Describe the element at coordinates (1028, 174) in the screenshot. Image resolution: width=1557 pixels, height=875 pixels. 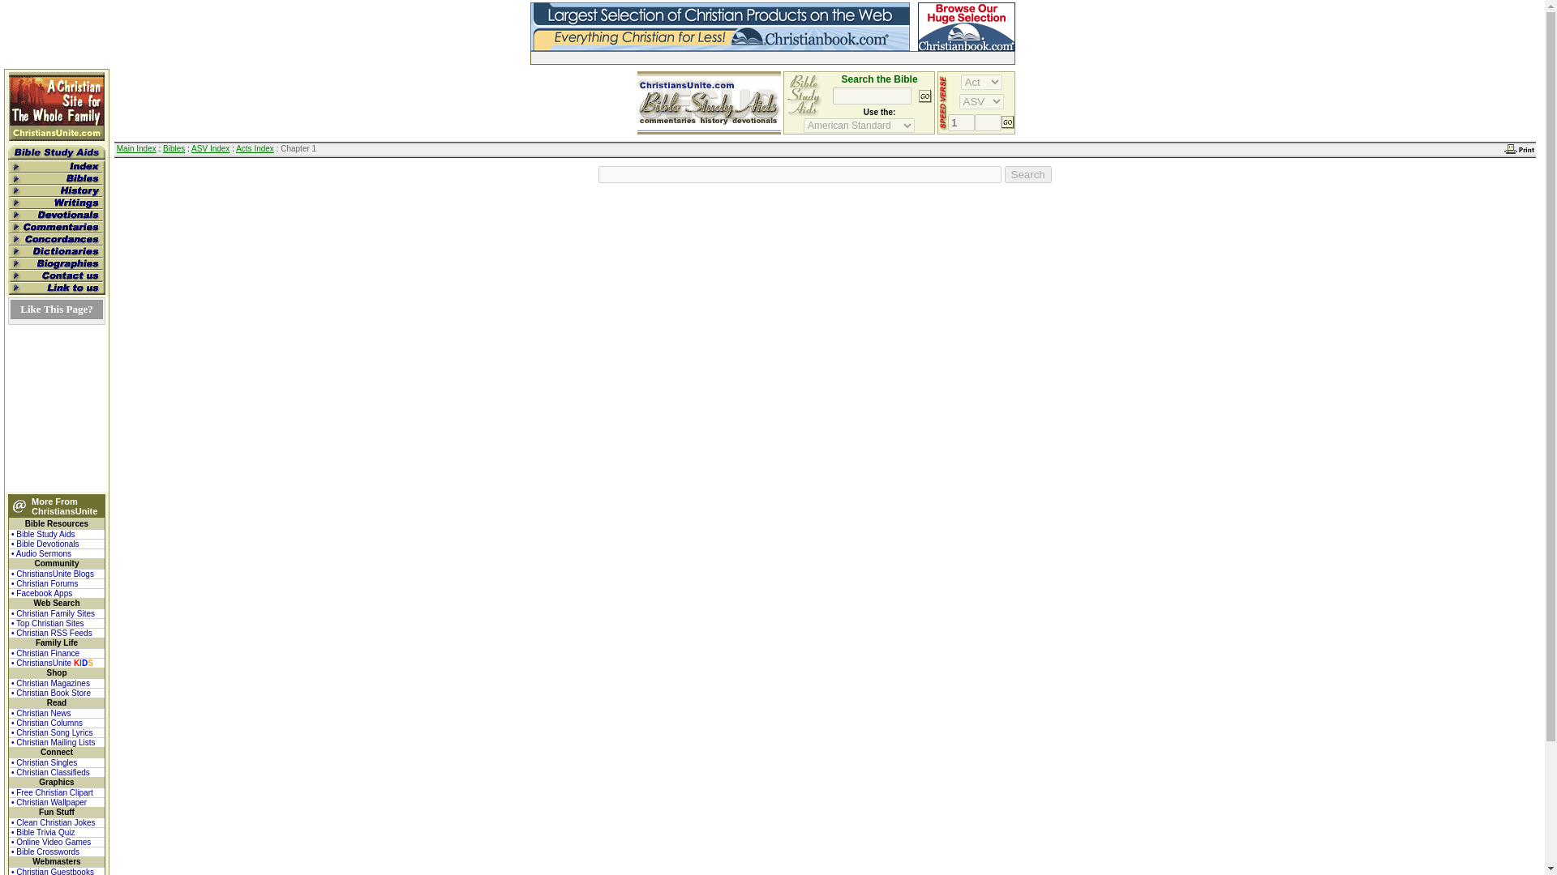
I see `Search` at that location.